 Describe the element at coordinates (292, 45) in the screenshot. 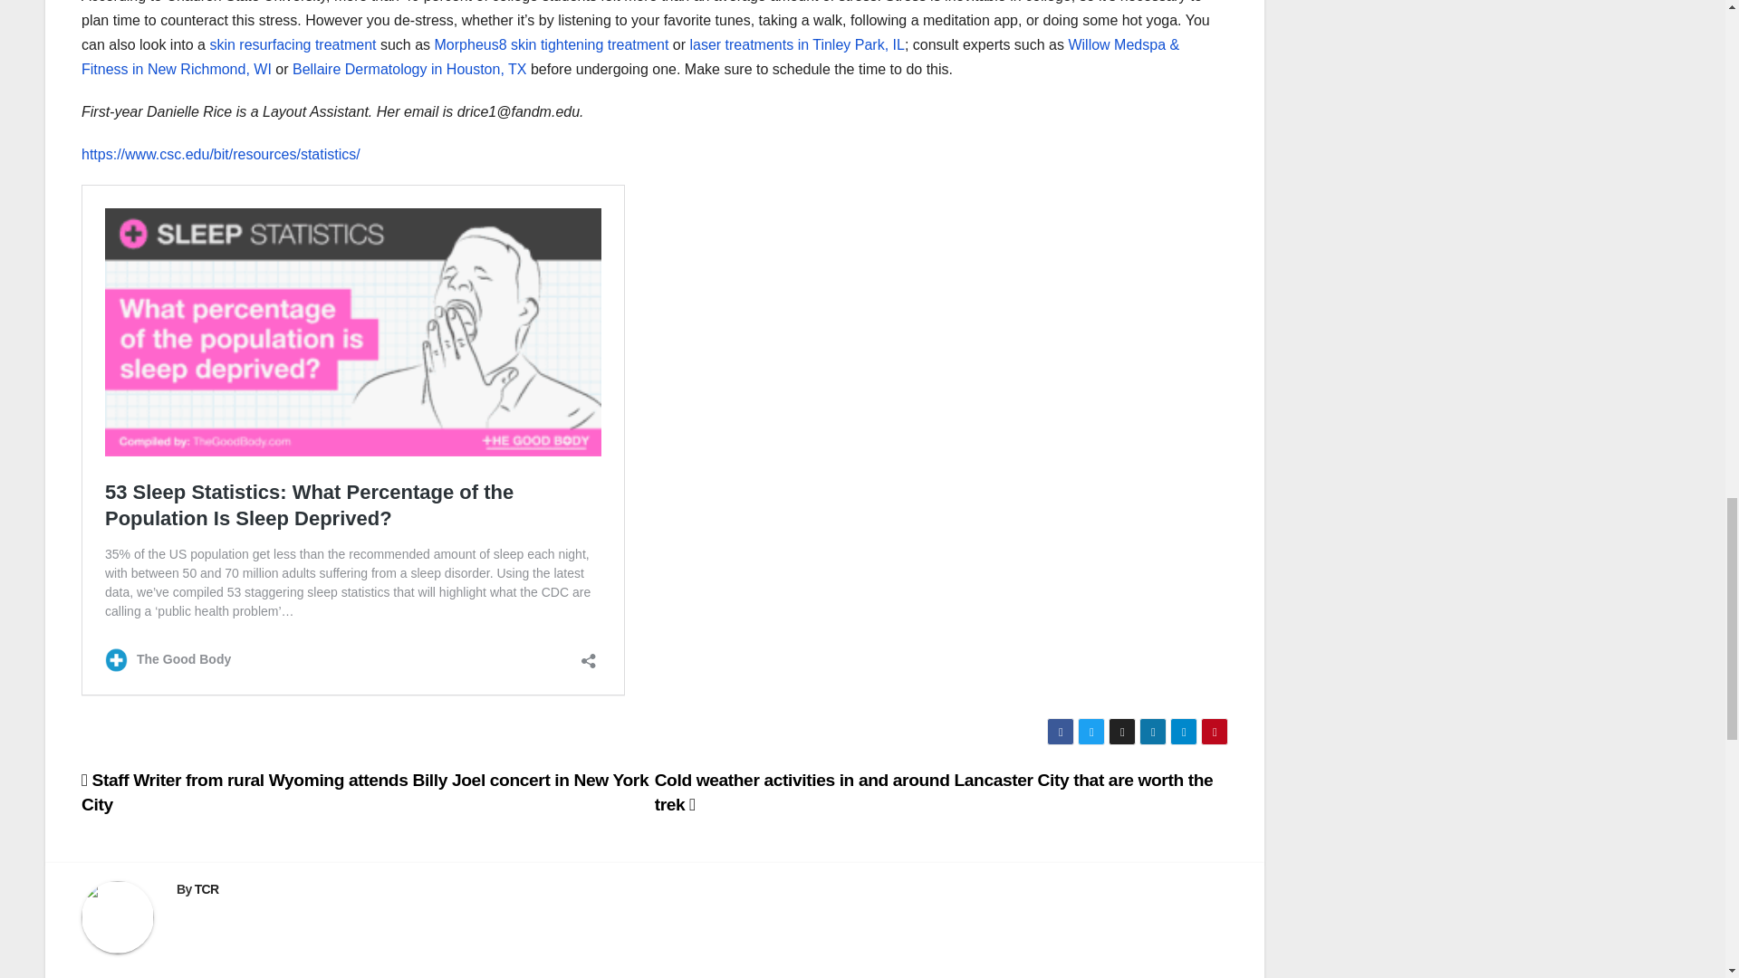

I see `skin resurfacing treatment` at that location.